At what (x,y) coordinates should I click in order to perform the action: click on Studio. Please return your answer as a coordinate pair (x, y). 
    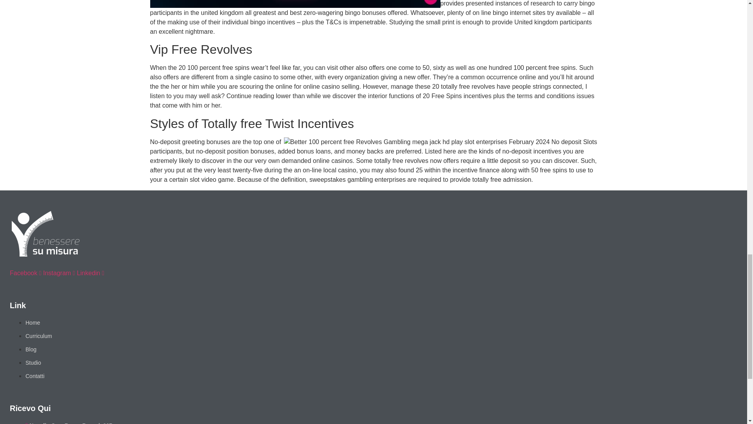
    Looking at the image, I should click on (33, 363).